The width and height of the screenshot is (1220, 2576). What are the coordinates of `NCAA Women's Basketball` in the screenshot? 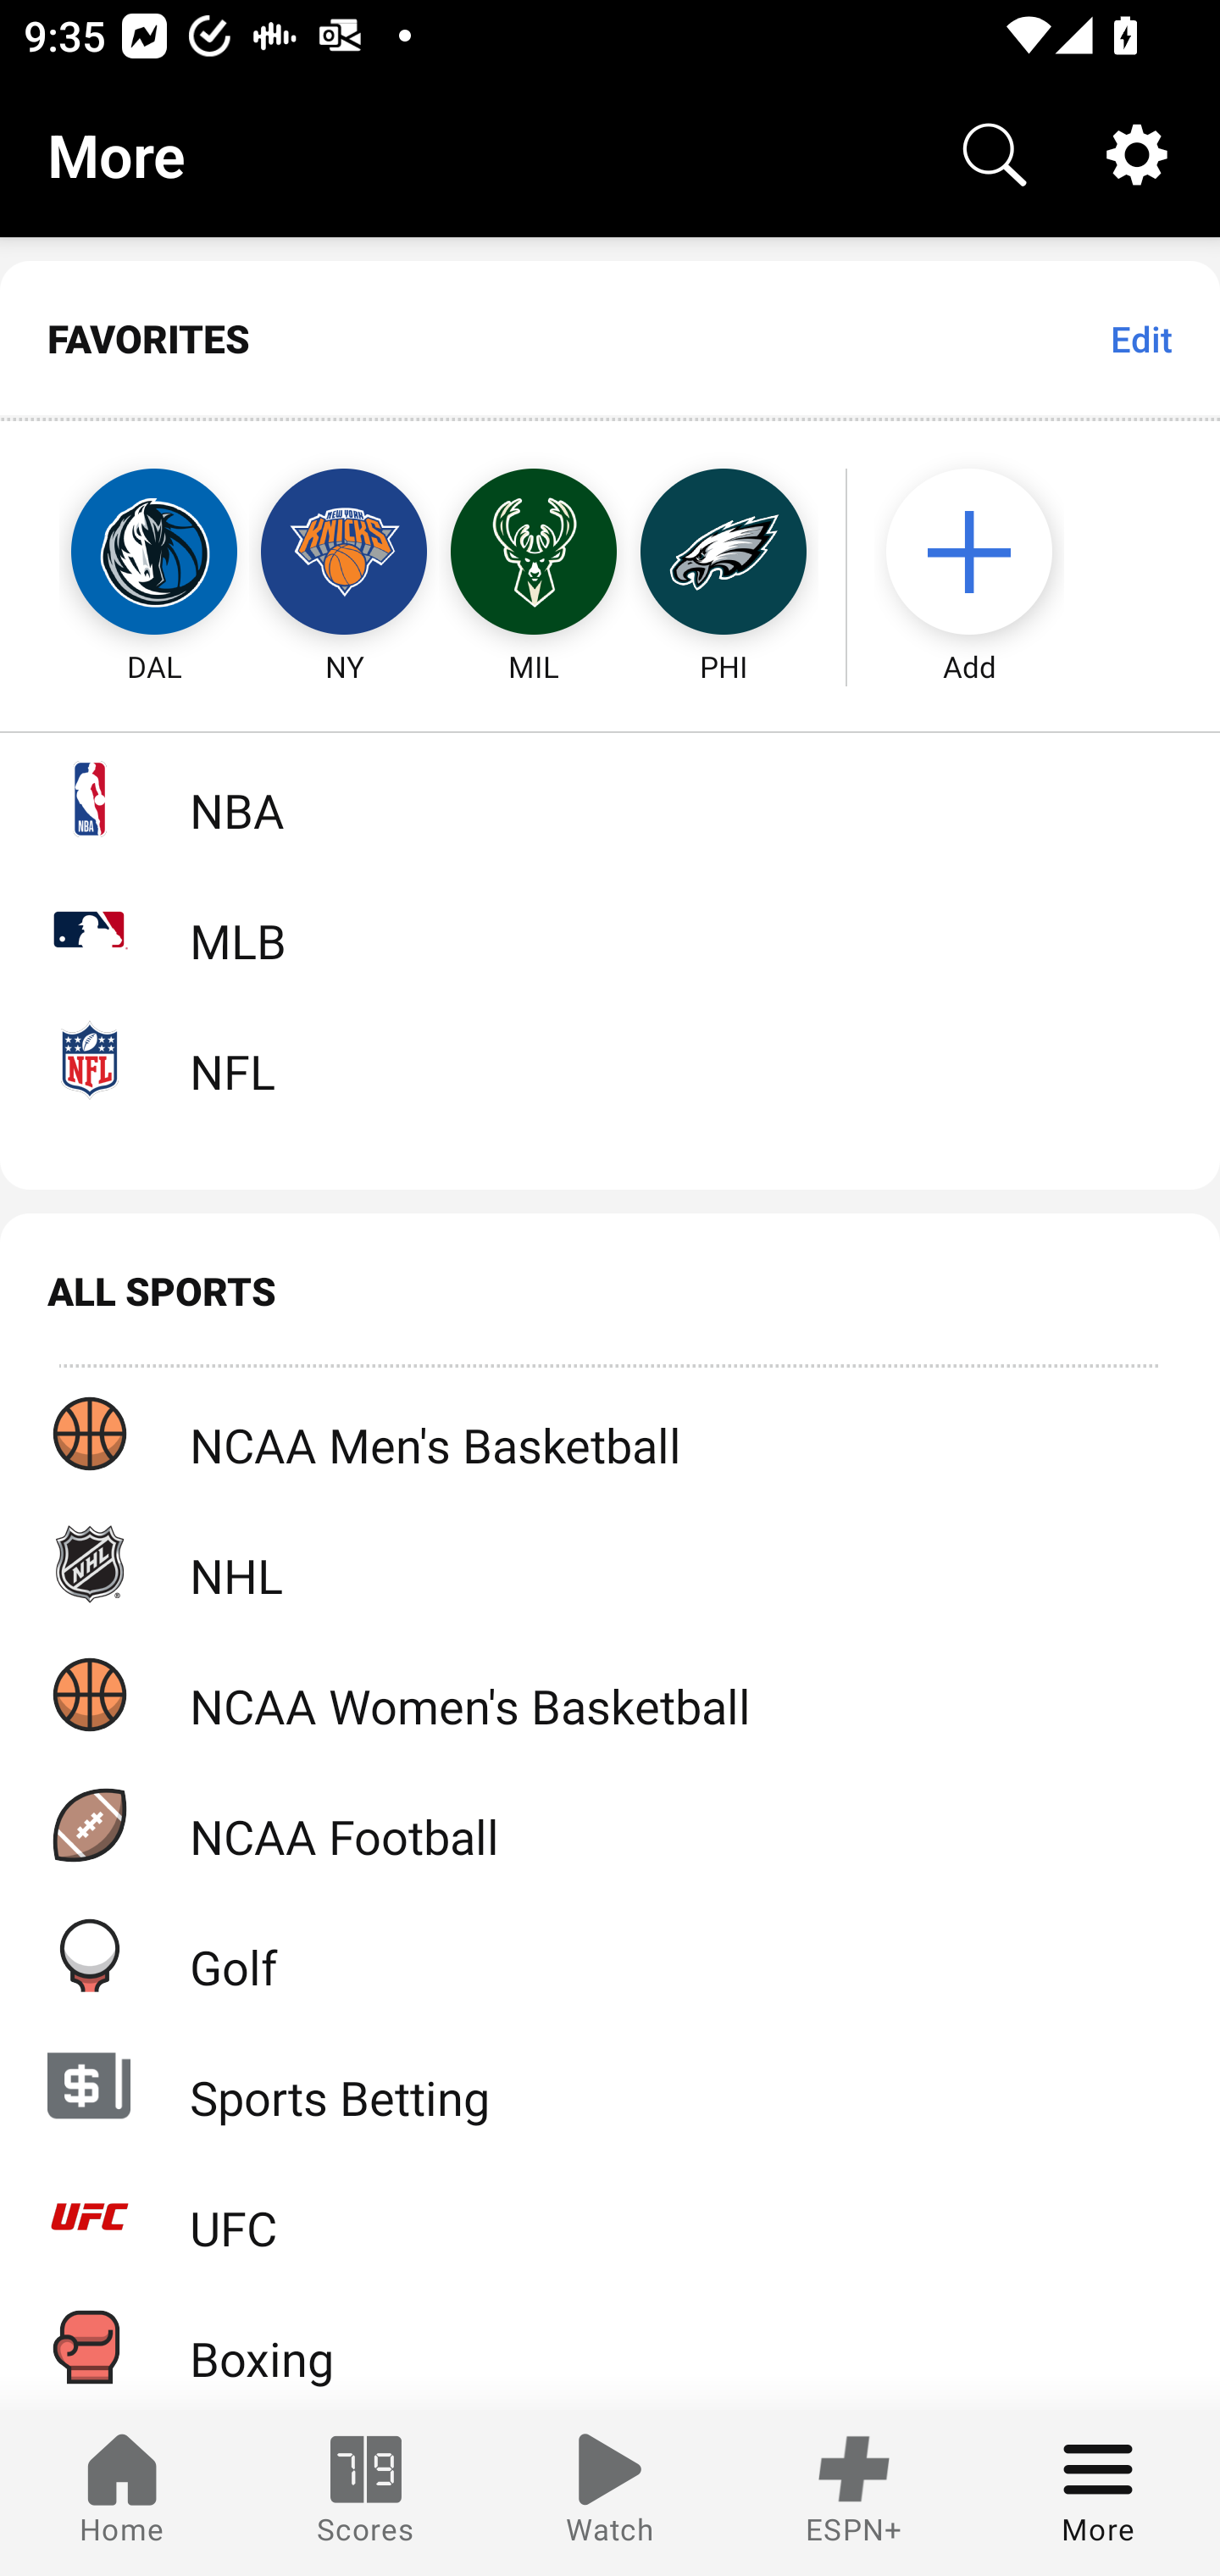 It's located at (610, 1693).